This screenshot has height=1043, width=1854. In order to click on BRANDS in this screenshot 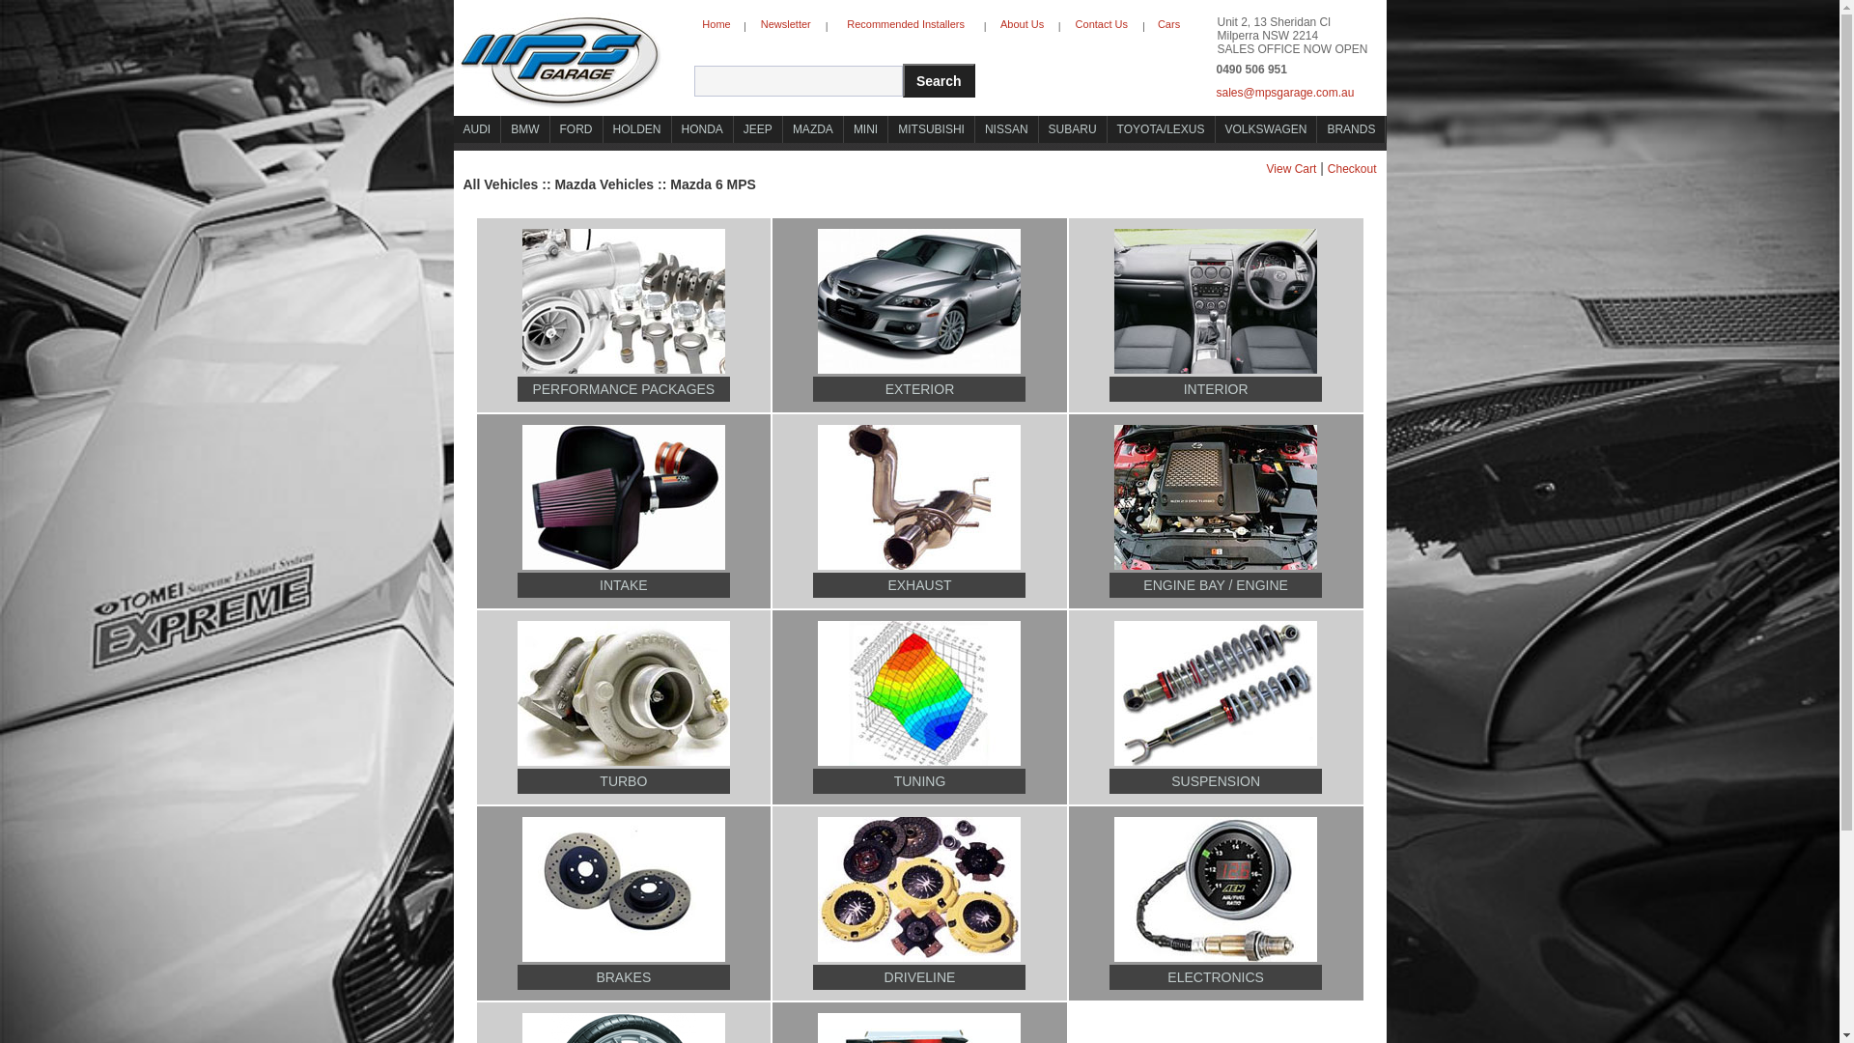, I will do `click(1352, 129)`.